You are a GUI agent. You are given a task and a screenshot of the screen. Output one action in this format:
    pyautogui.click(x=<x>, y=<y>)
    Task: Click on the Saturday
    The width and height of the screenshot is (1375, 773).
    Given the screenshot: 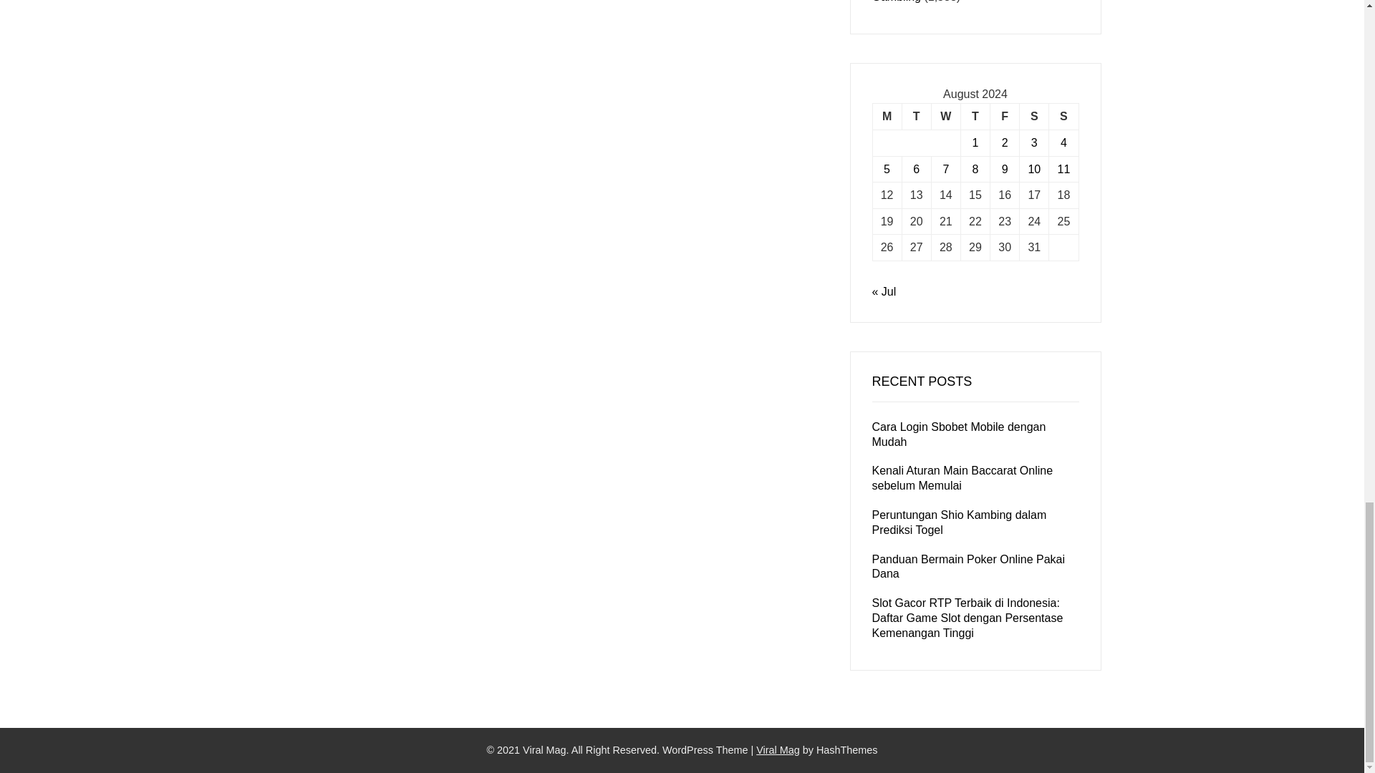 What is the action you would take?
    pyautogui.click(x=1034, y=117)
    